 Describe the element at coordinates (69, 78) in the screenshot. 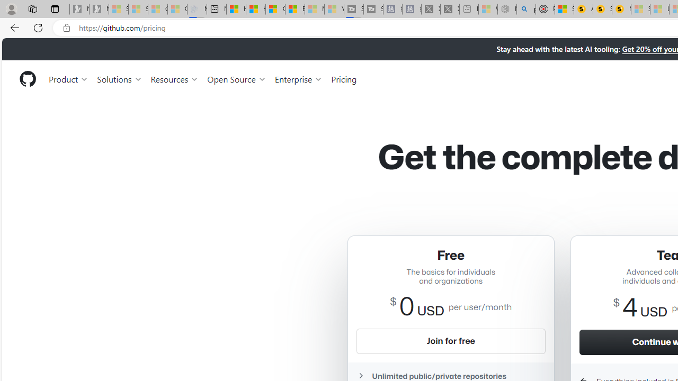

I see `Product` at that location.